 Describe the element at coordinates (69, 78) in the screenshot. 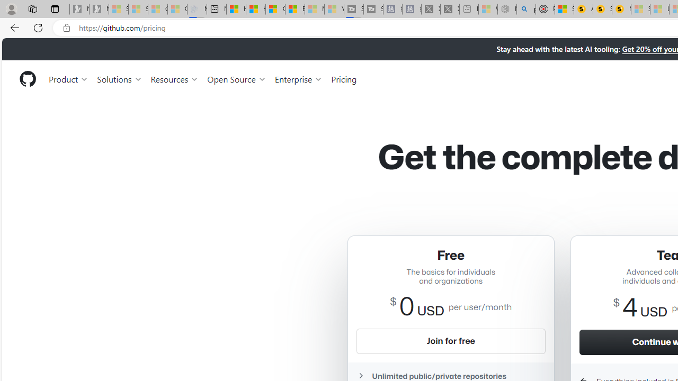

I see `Product` at that location.